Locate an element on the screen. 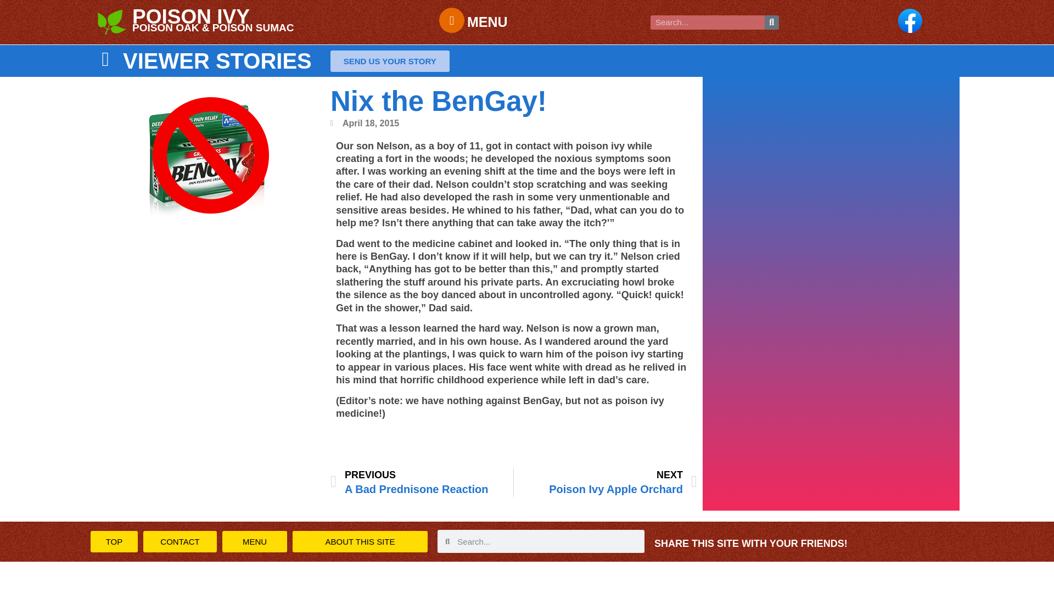 This screenshot has height=593, width=1054. POISON IVY is located at coordinates (191, 16).